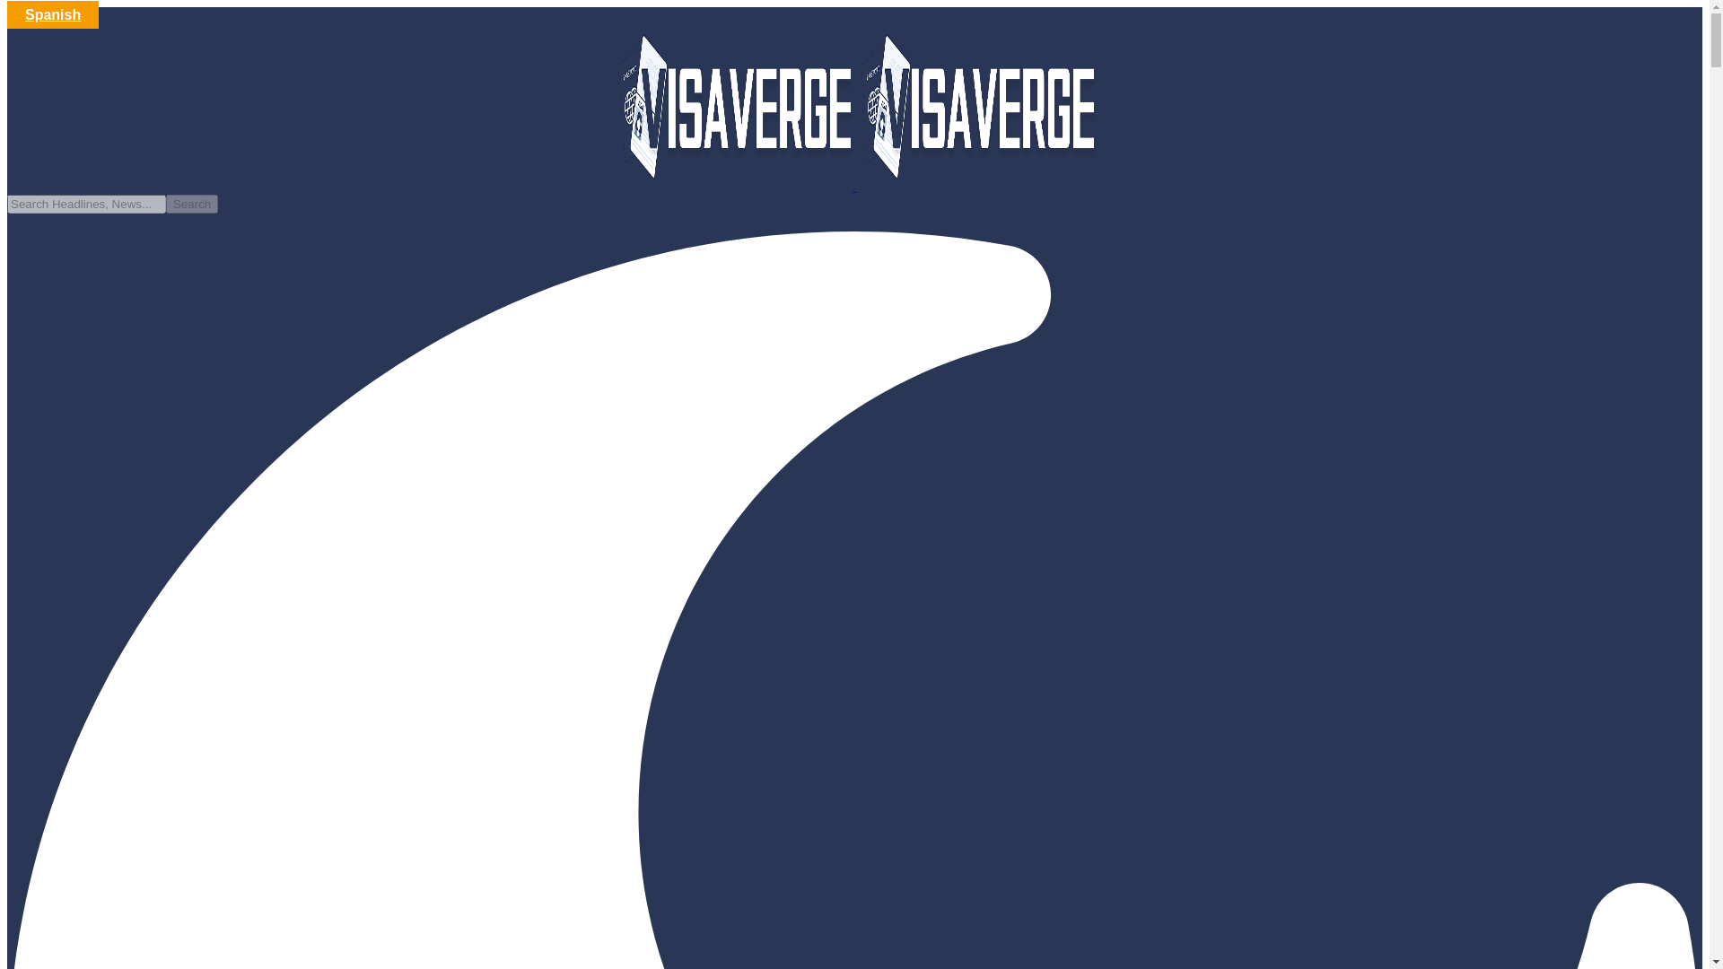  What do you see at coordinates (52, 14) in the screenshot?
I see `Spanish` at bounding box center [52, 14].